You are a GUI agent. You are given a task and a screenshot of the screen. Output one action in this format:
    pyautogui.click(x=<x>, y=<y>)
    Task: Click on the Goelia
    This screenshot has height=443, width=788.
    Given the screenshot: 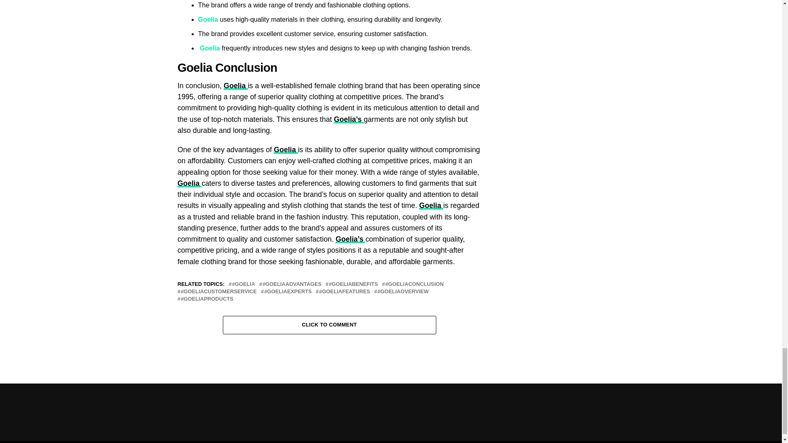 What is the action you would take?
    pyautogui.click(x=196, y=68)
    